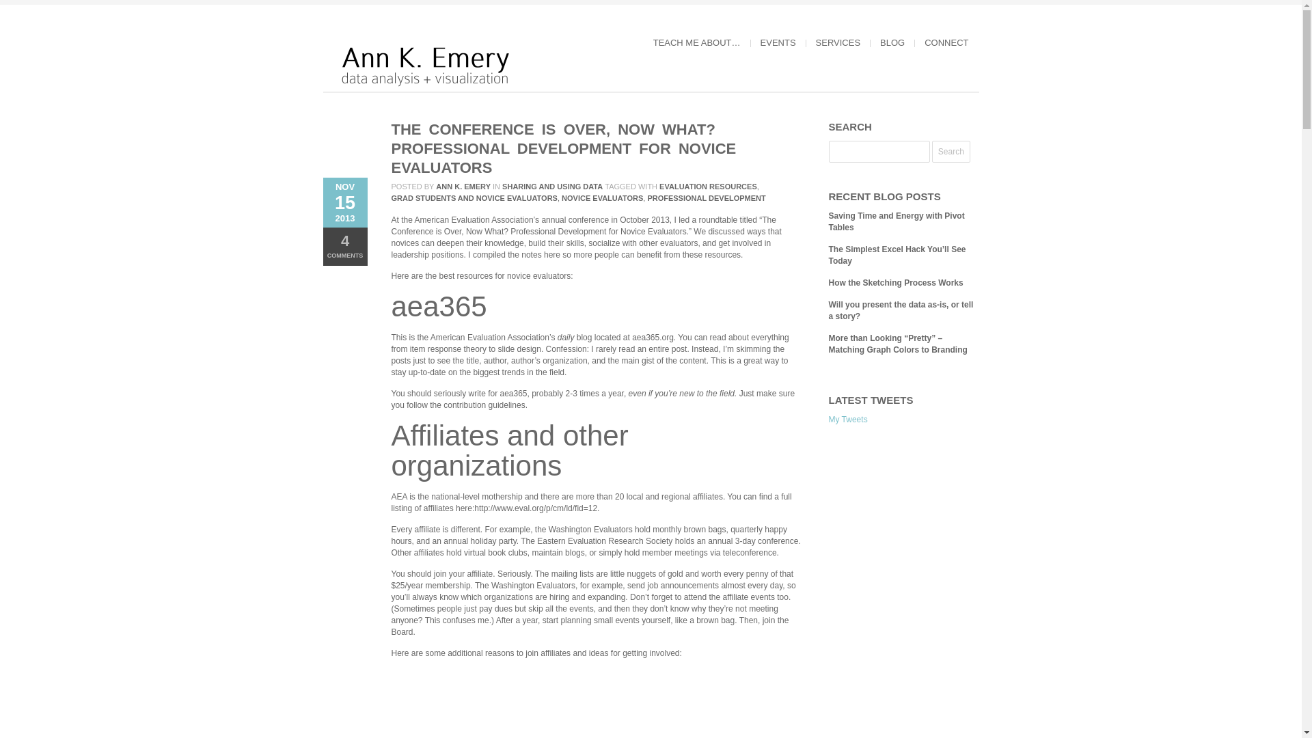 The image size is (1312, 738). Describe the element at coordinates (896, 221) in the screenshot. I see `Saving Time and Energy with Pivot Tables` at that location.